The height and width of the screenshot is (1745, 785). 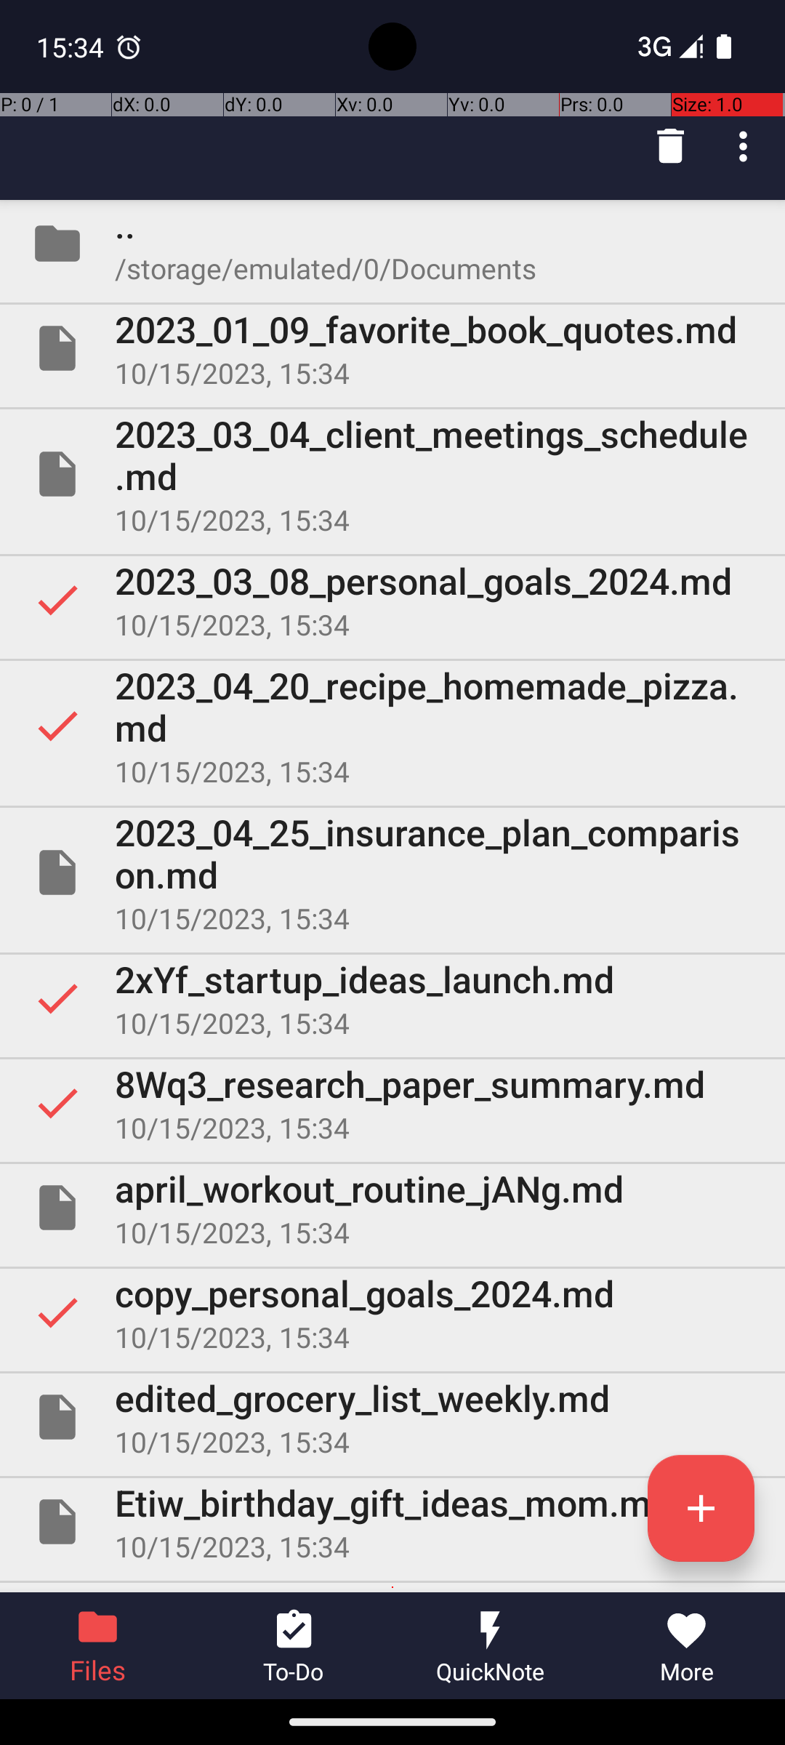 I want to click on File J7k3_research_paper_summary.md 10/15/2023, 15:34, so click(x=392, y=1588).